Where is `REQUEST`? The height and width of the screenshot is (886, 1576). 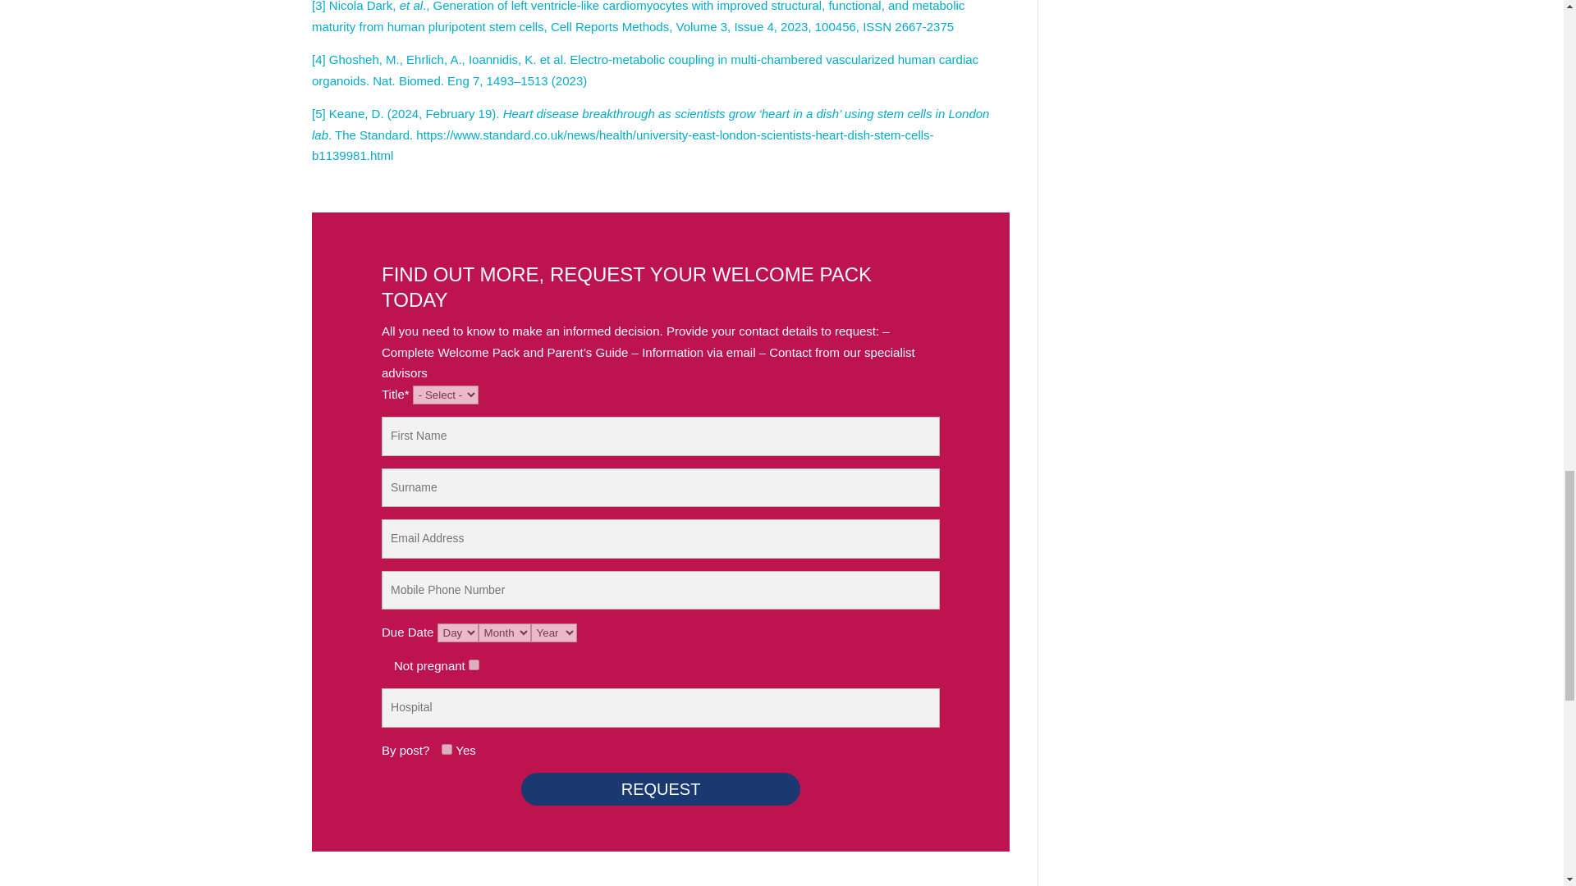 REQUEST is located at coordinates (661, 788).